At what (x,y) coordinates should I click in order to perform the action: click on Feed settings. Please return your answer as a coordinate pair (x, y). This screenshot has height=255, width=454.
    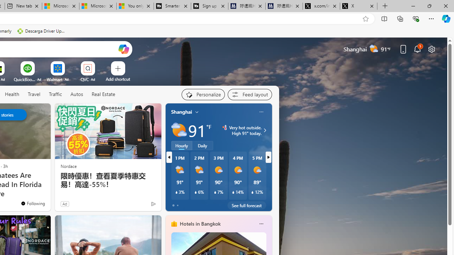
    Looking at the image, I should click on (250, 94).